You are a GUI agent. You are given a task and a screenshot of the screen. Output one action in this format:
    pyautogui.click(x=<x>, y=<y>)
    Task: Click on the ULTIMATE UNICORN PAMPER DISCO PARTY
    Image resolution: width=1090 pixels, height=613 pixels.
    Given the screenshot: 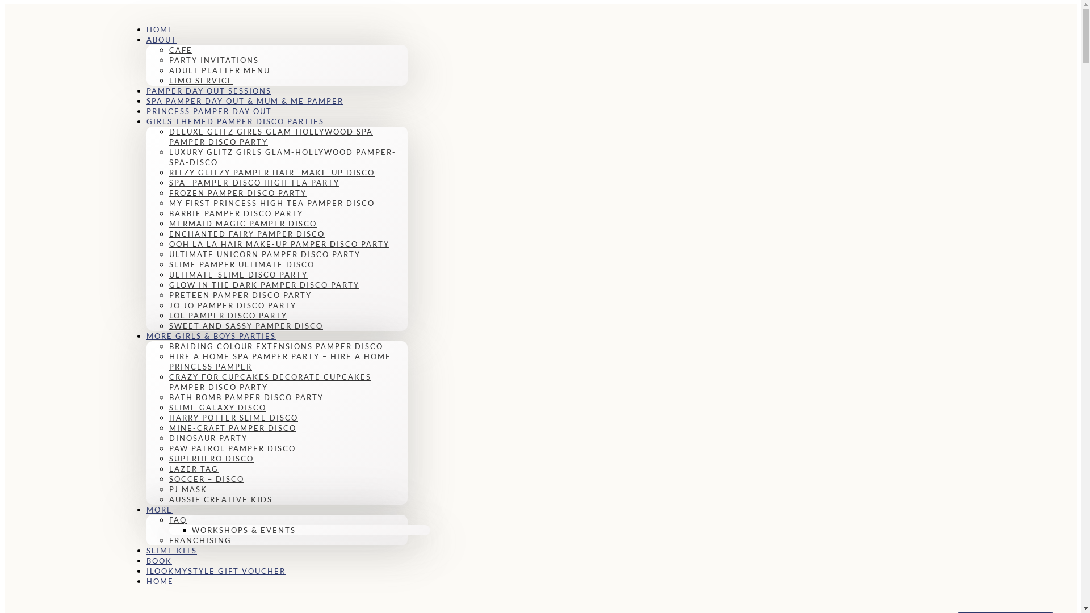 What is the action you would take?
    pyautogui.click(x=265, y=254)
    